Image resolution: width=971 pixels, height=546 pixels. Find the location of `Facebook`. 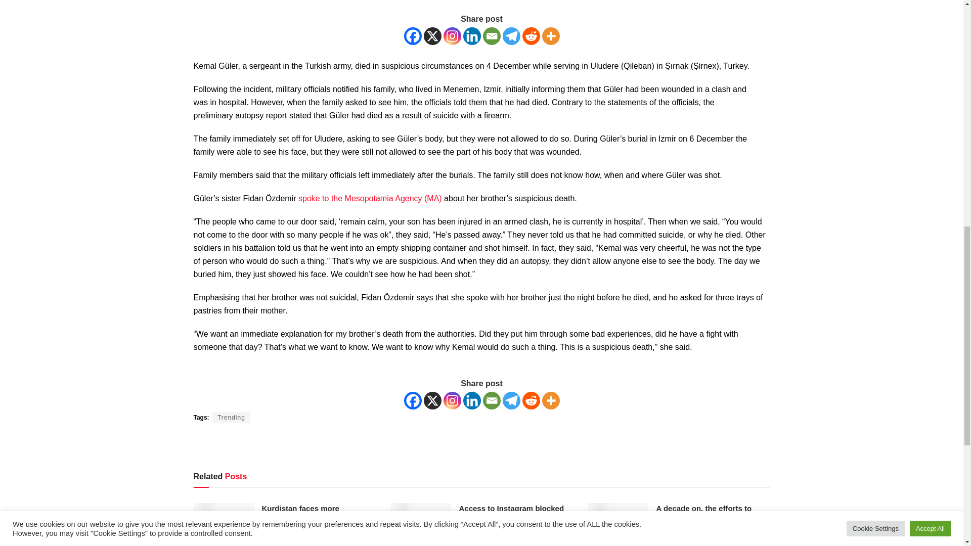

Facebook is located at coordinates (413, 36).